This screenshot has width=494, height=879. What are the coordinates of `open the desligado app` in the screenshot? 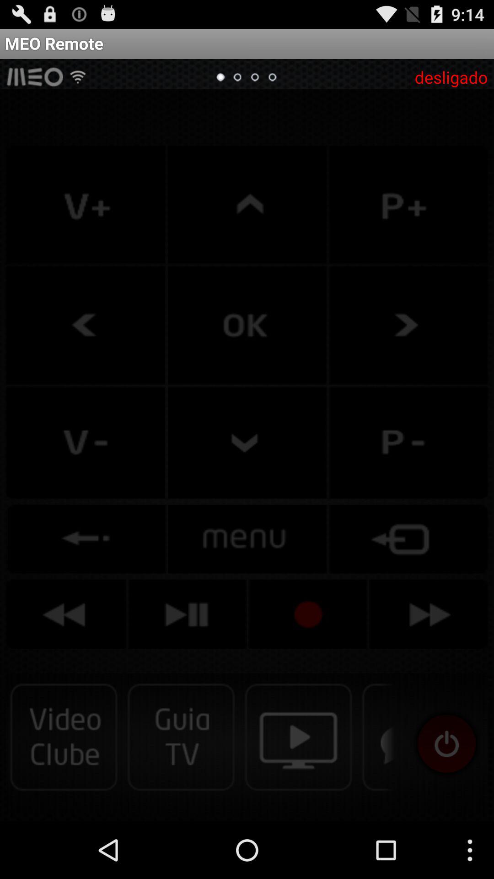 It's located at (451, 77).